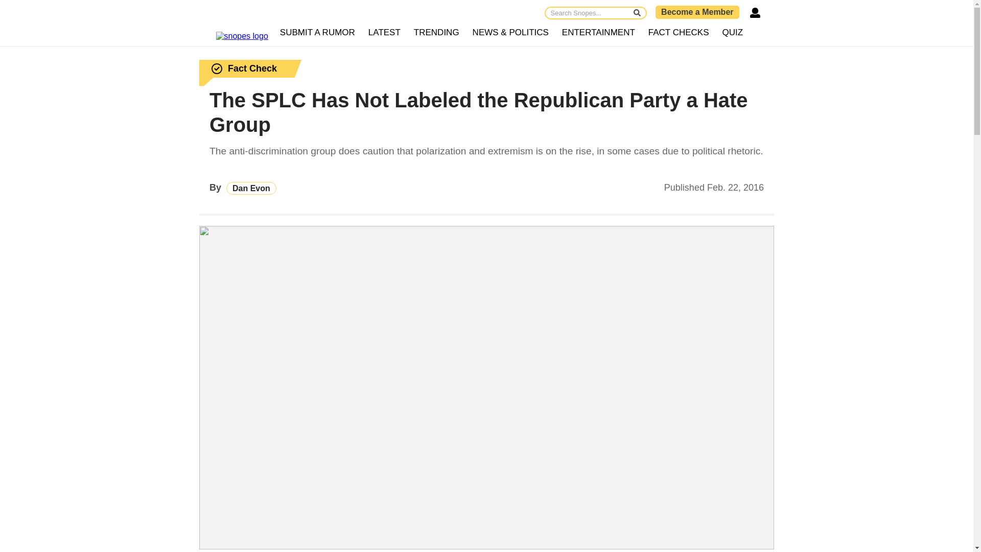 The height and width of the screenshot is (552, 981). Describe the element at coordinates (251, 188) in the screenshot. I see `Dan Evon` at that location.